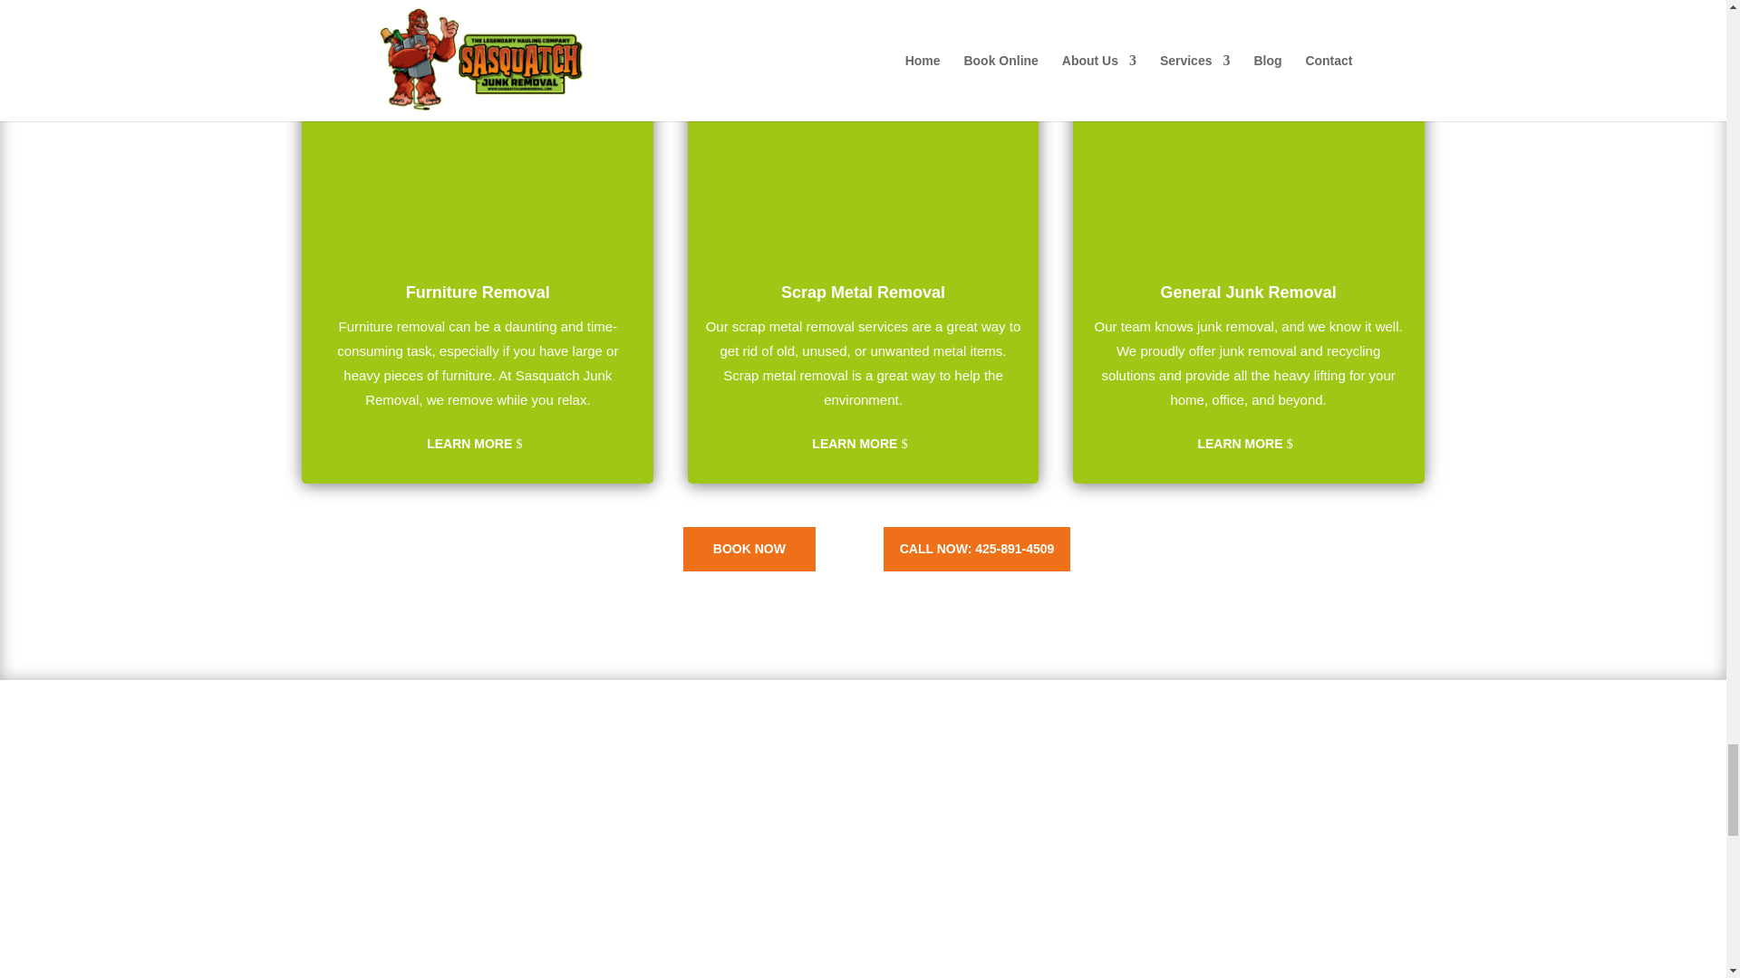  What do you see at coordinates (477, 444) in the screenshot?
I see `LEARN MORE` at bounding box center [477, 444].